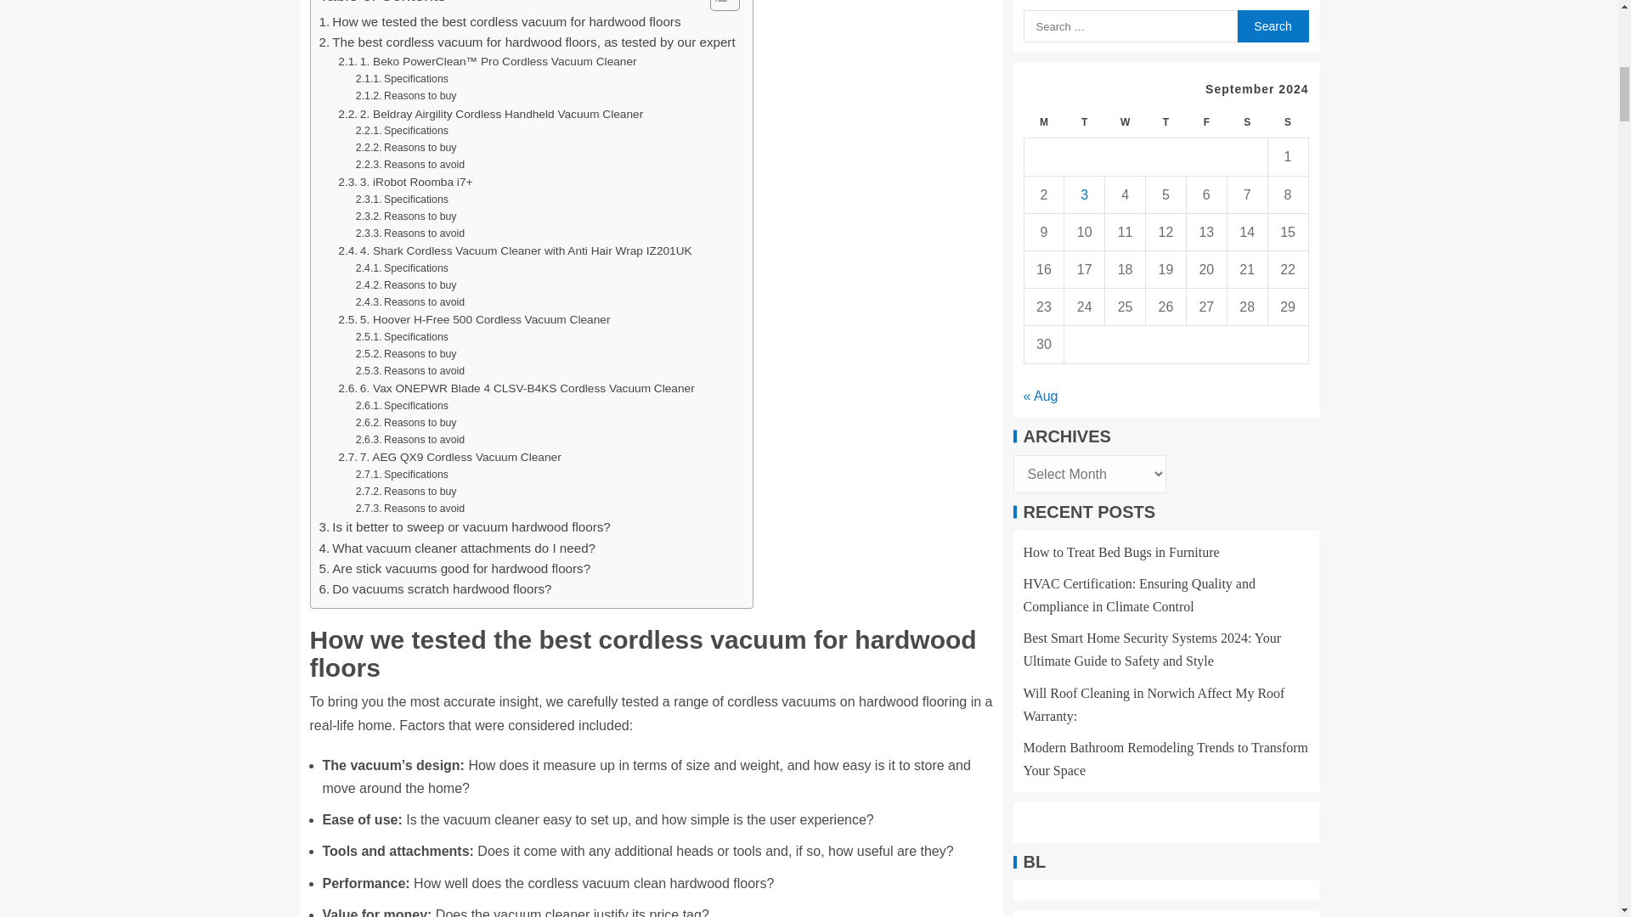 This screenshot has height=917, width=1631. Describe the element at coordinates (515, 251) in the screenshot. I see `4. Shark Cordless Vacuum Cleaner with Anti Hair Wrap IZ201UK` at that location.